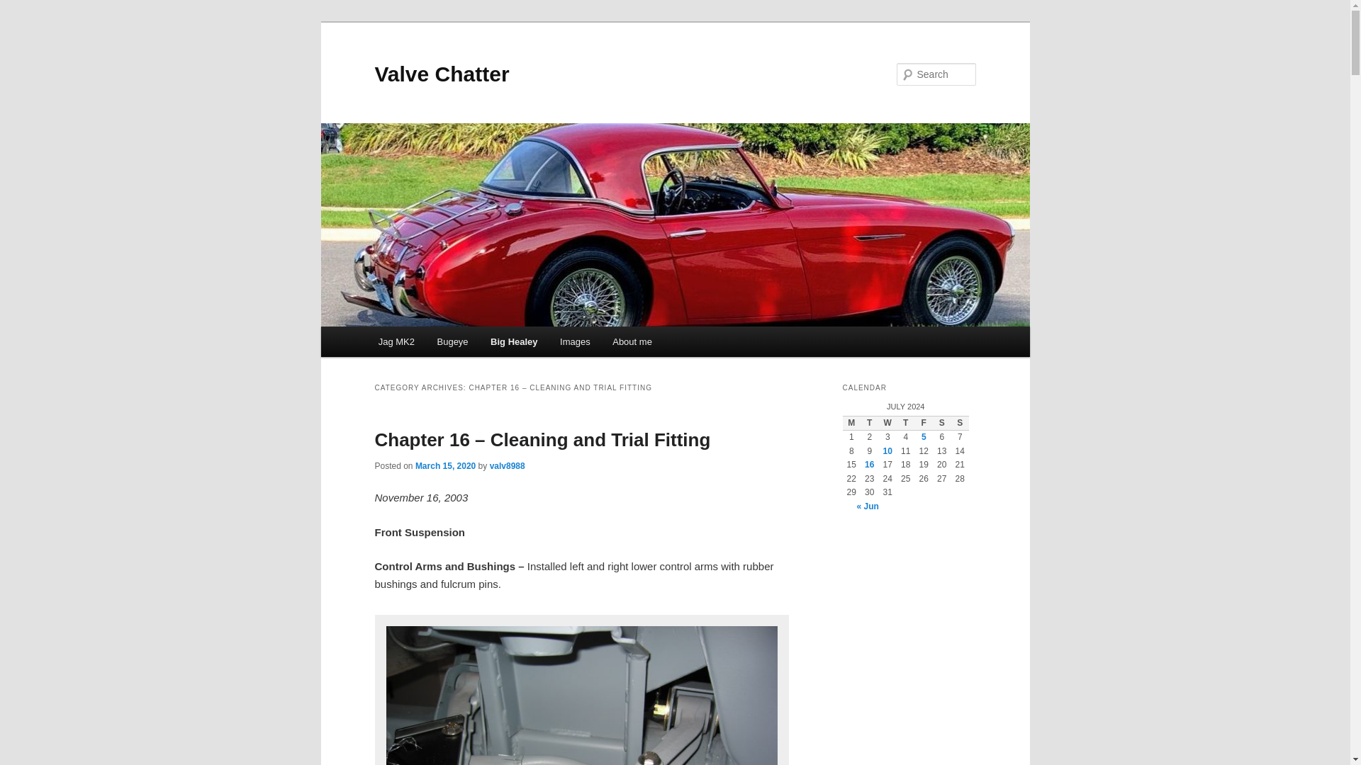 This screenshot has height=765, width=1361. I want to click on Thursday, so click(906, 424).